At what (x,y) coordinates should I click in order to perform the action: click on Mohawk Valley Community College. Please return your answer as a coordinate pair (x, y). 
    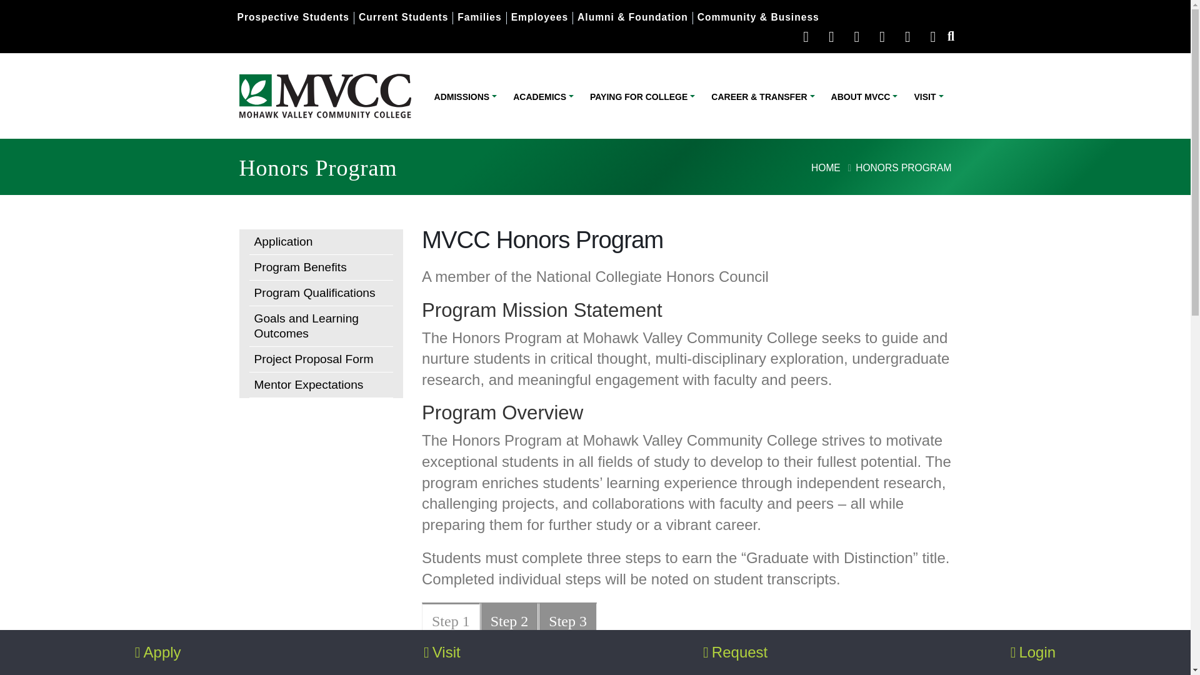
    Looking at the image, I should click on (324, 96).